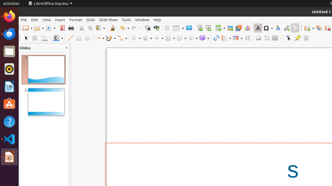  I want to click on Visual Studio Code, so click(9, 139).